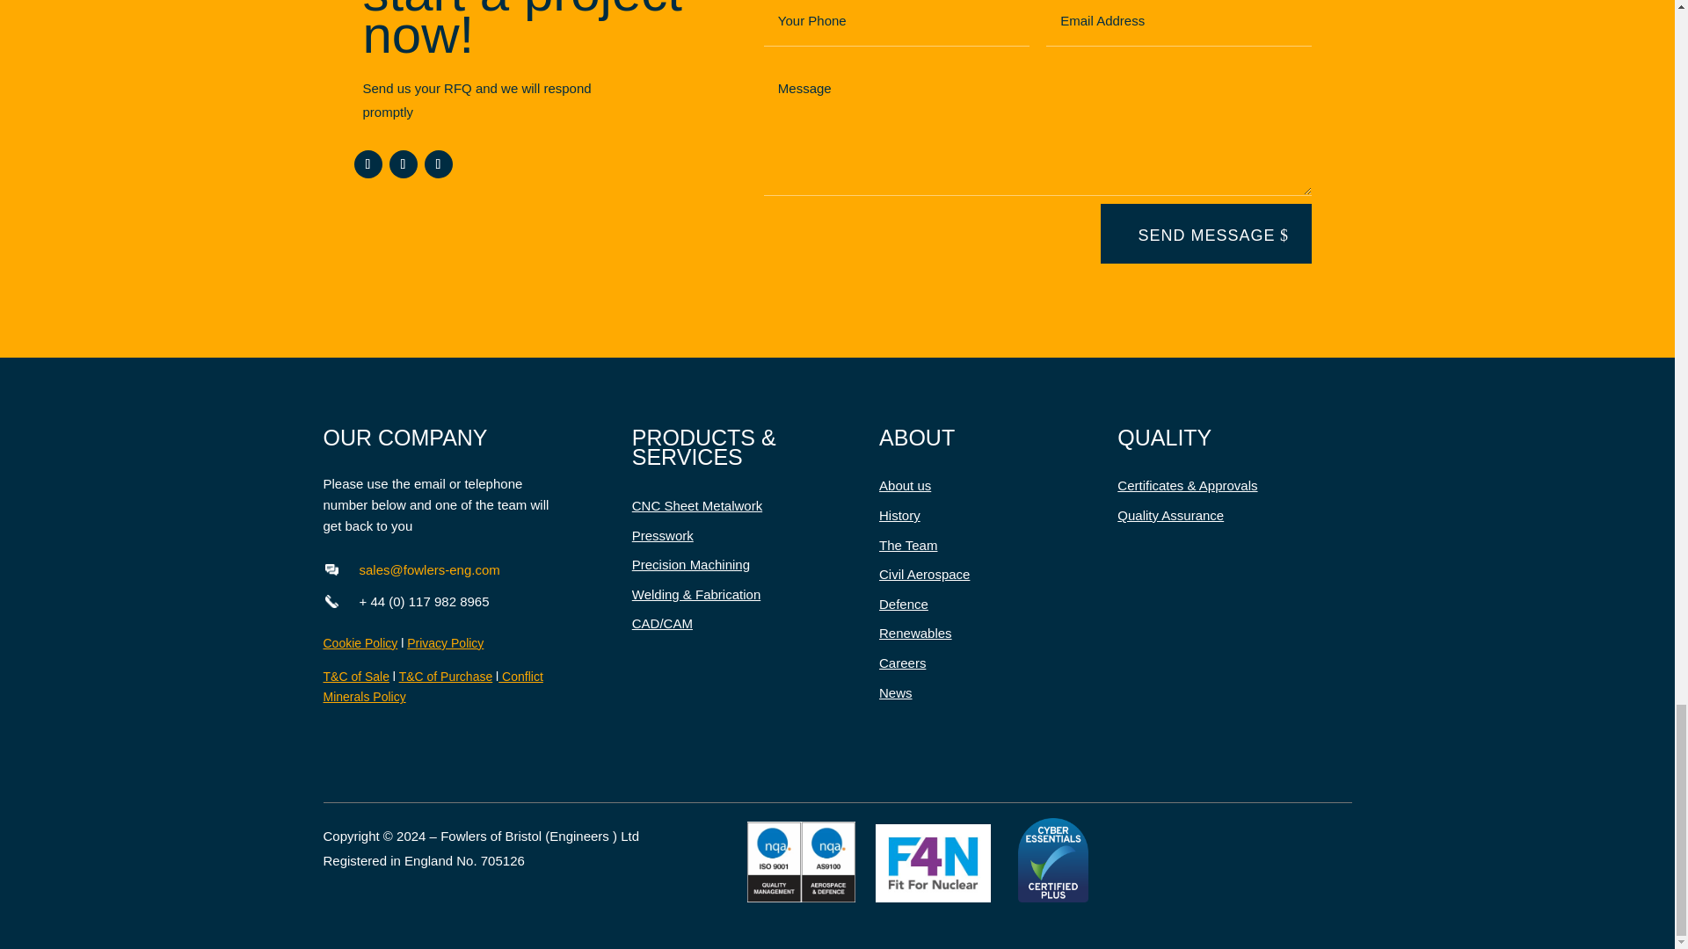  Describe the element at coordinates (403, 163) in the screenshot. I see `Follow on X` at that location.